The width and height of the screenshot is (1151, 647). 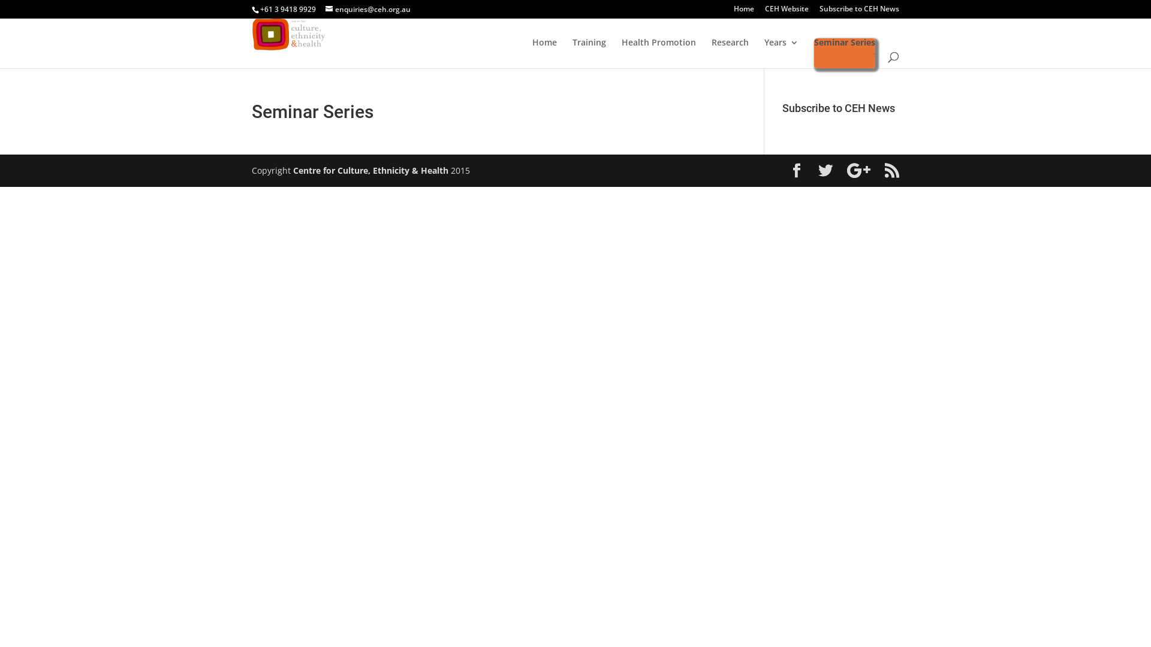 I want to click on Home, so click(x=544, y=53).